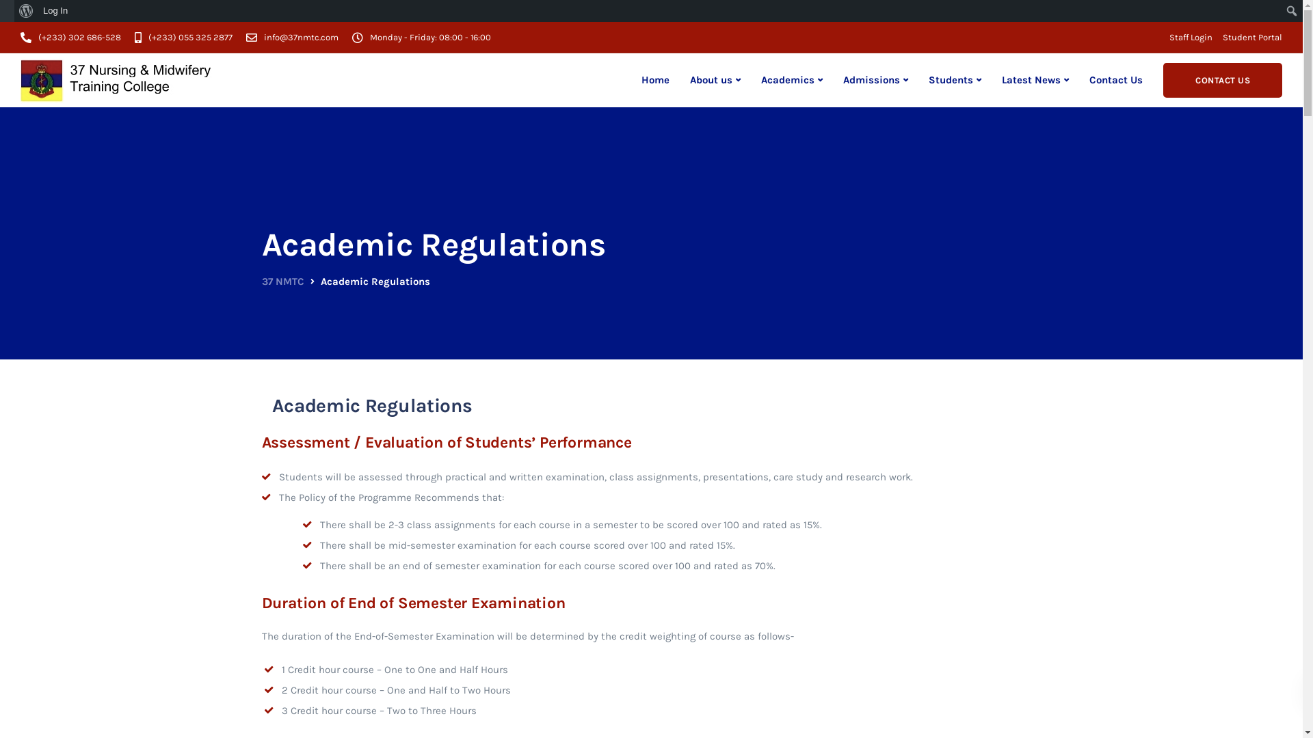 Image resolution: width=1313 pixels, height=738 pixels. Describe the element at coordinates (540, 465) in the screenshot. I see `Students` at that location.